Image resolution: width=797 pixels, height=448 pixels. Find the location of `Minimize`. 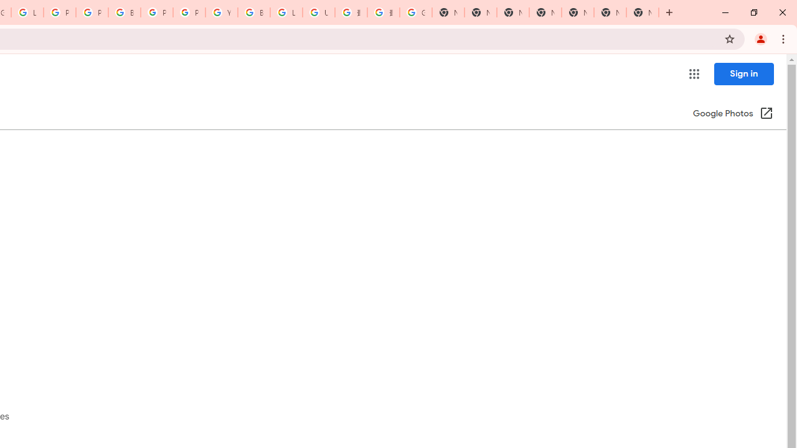

Minimize is located at coordinates (725, 12).